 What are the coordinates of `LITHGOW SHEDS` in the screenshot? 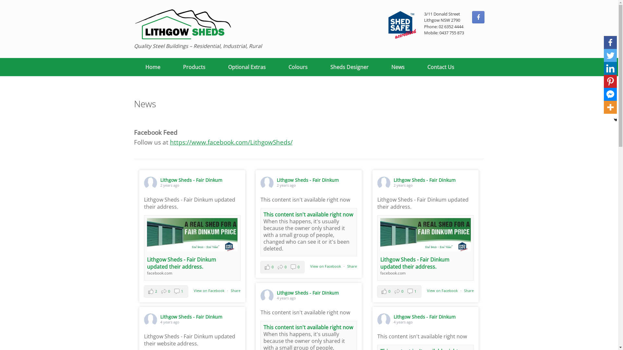 It's located at (188, 24).